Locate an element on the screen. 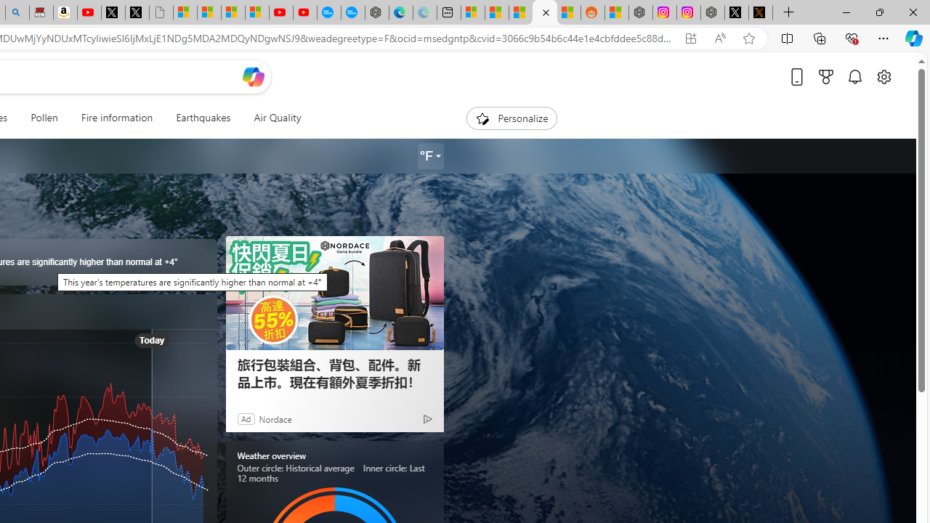 The image size is (930, 523). Open Copilot is located at coordinates (253, 77).